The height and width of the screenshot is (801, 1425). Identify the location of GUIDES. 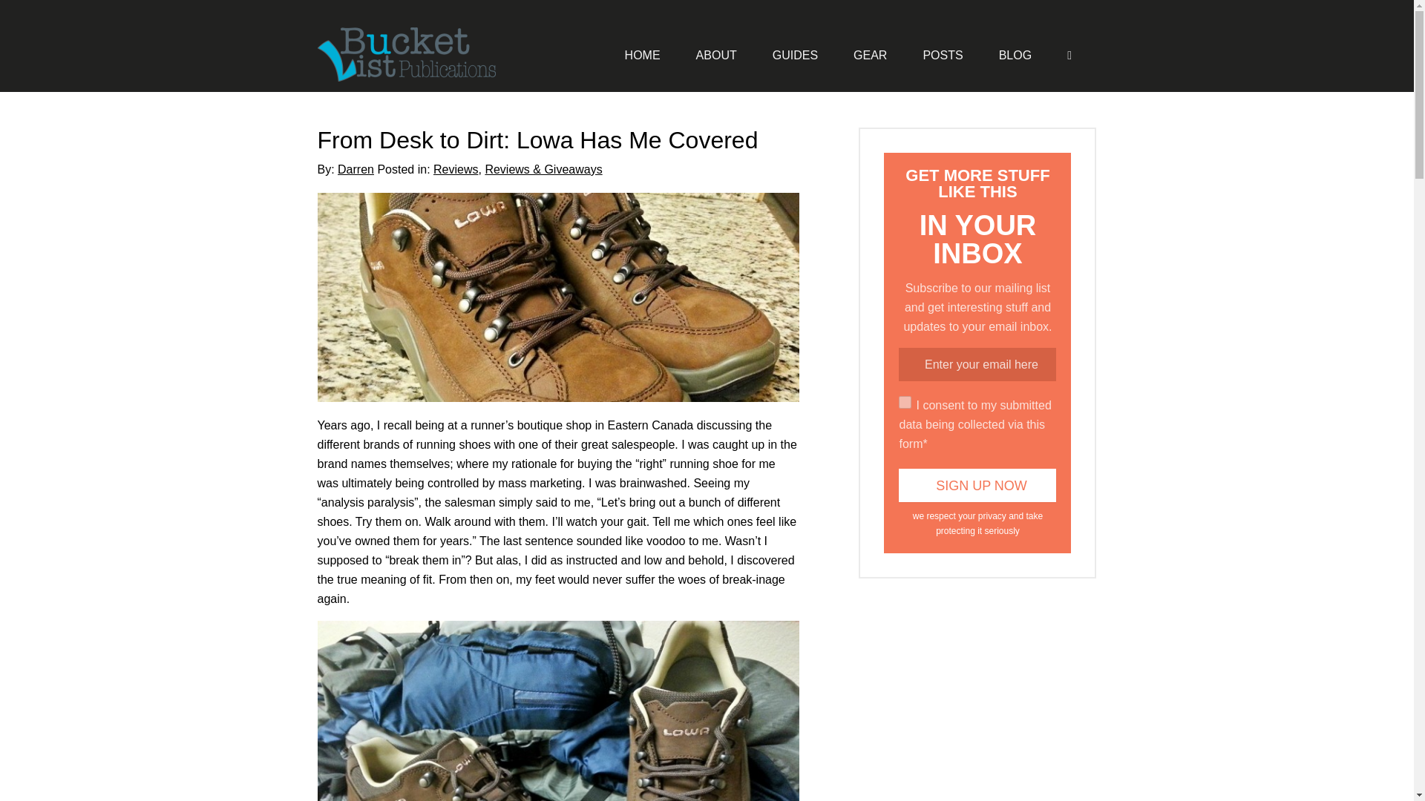
(795, 55).